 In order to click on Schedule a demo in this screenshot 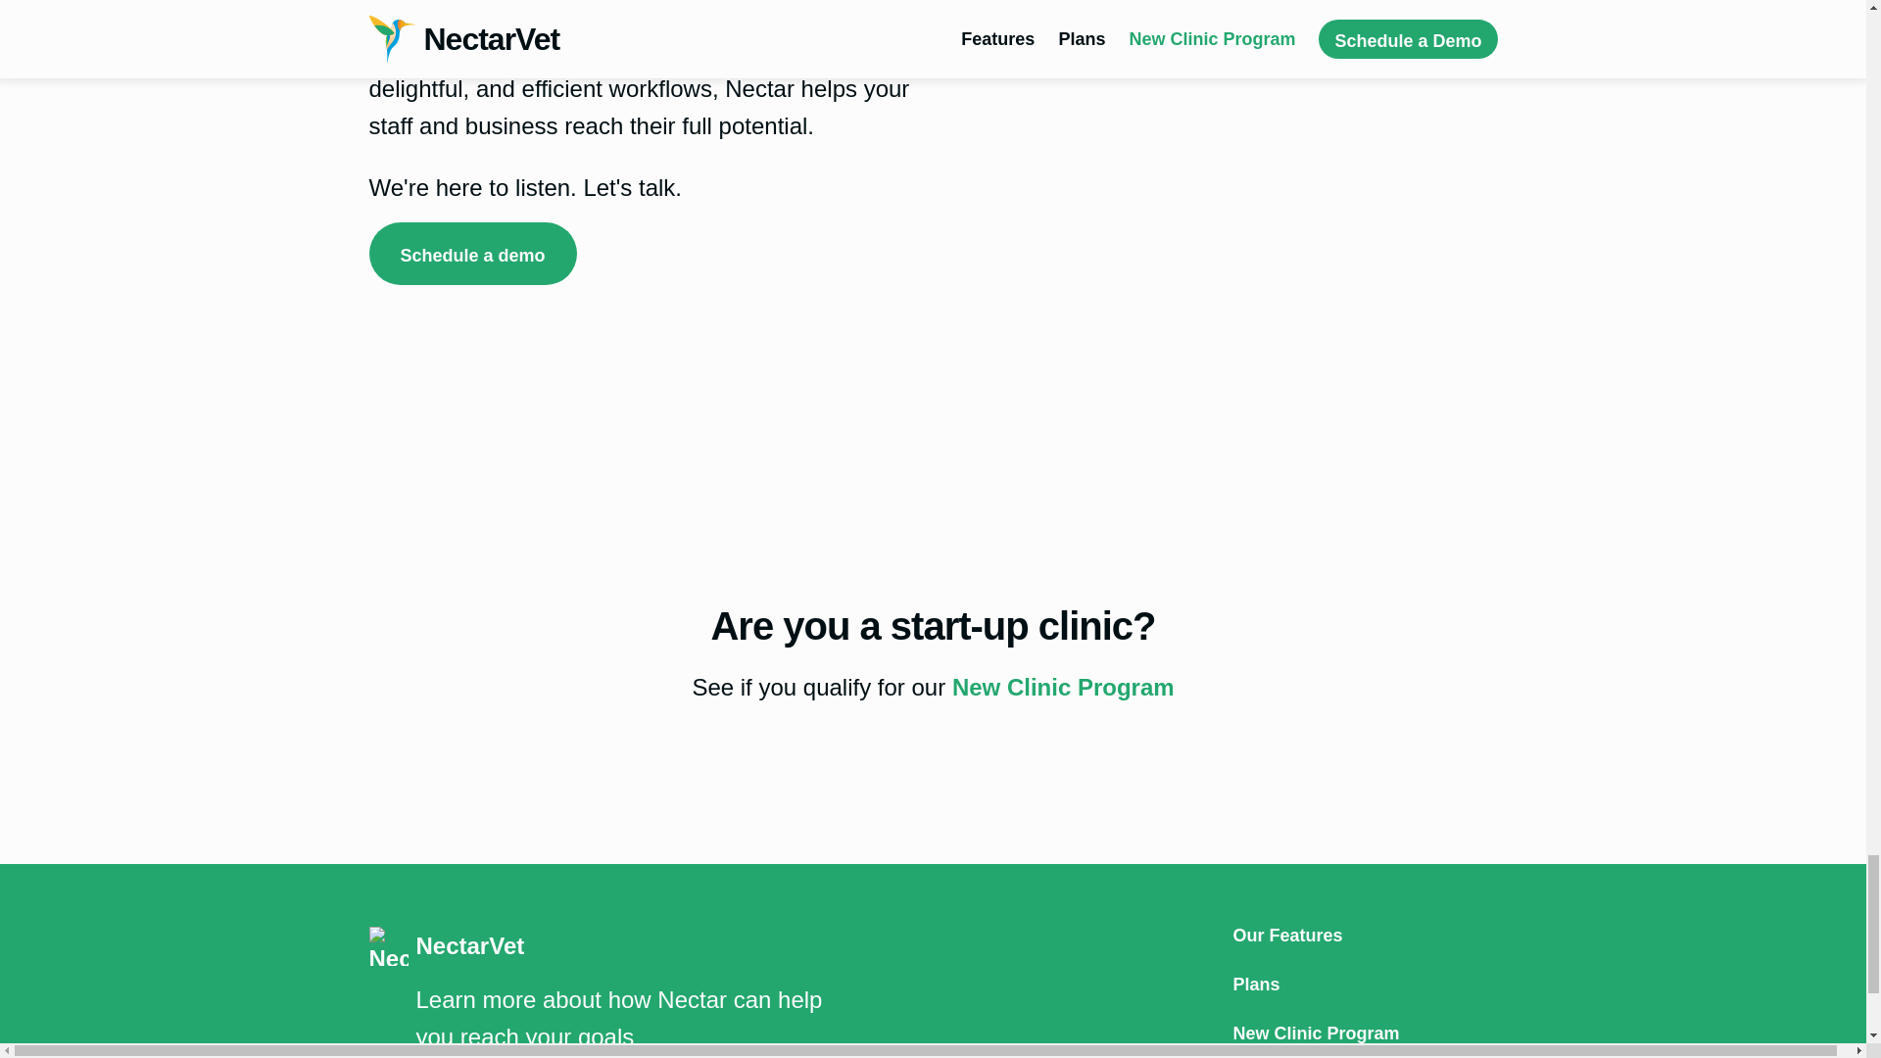, I will do `click(472, 253)`.